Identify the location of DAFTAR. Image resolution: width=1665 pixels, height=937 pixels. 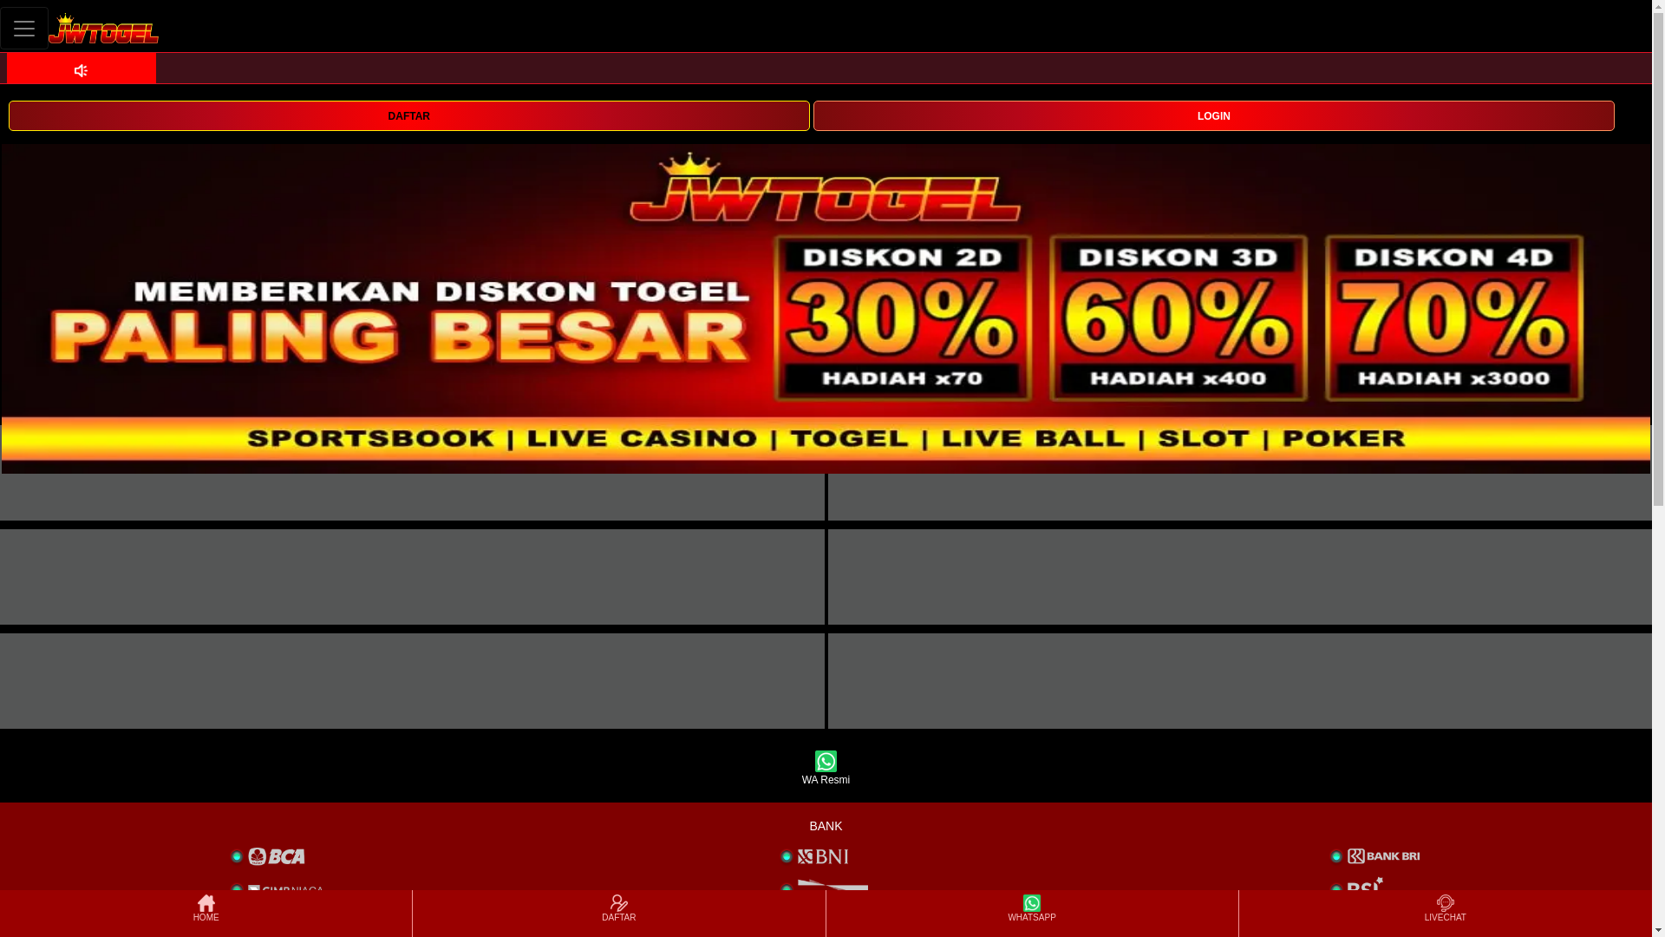
(408, 115).